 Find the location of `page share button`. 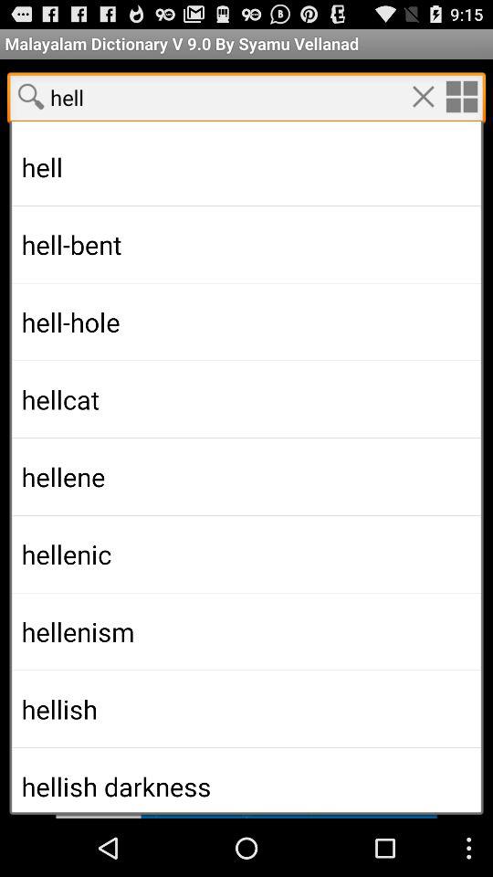

page share button is located at coordinates (31, 96).